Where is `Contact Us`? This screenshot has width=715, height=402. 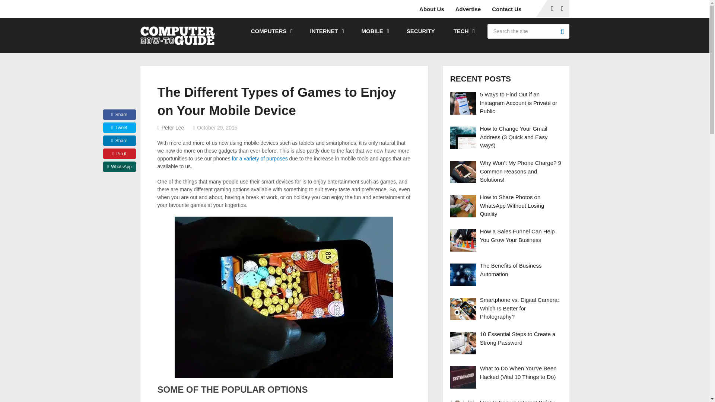
Contact Us is located at coordinates (506, 9).